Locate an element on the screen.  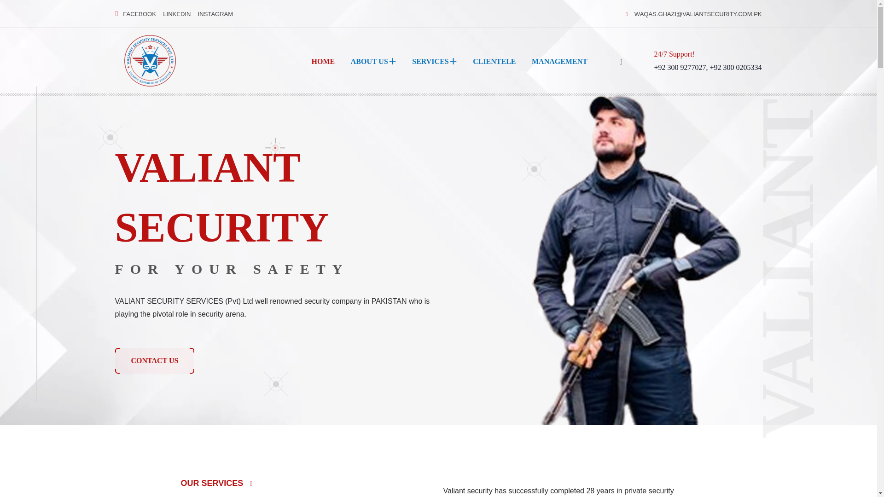
ABOUT US is located at coordinates (369, 61).